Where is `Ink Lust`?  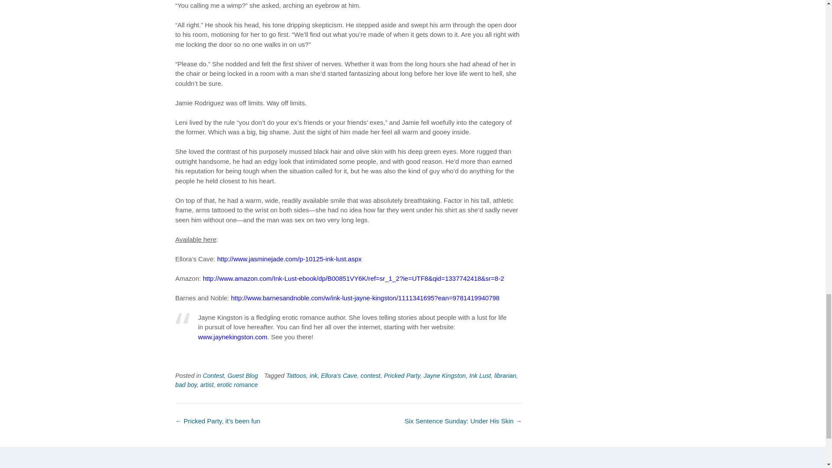 Ink Lust is located at coordinates (480, 375).